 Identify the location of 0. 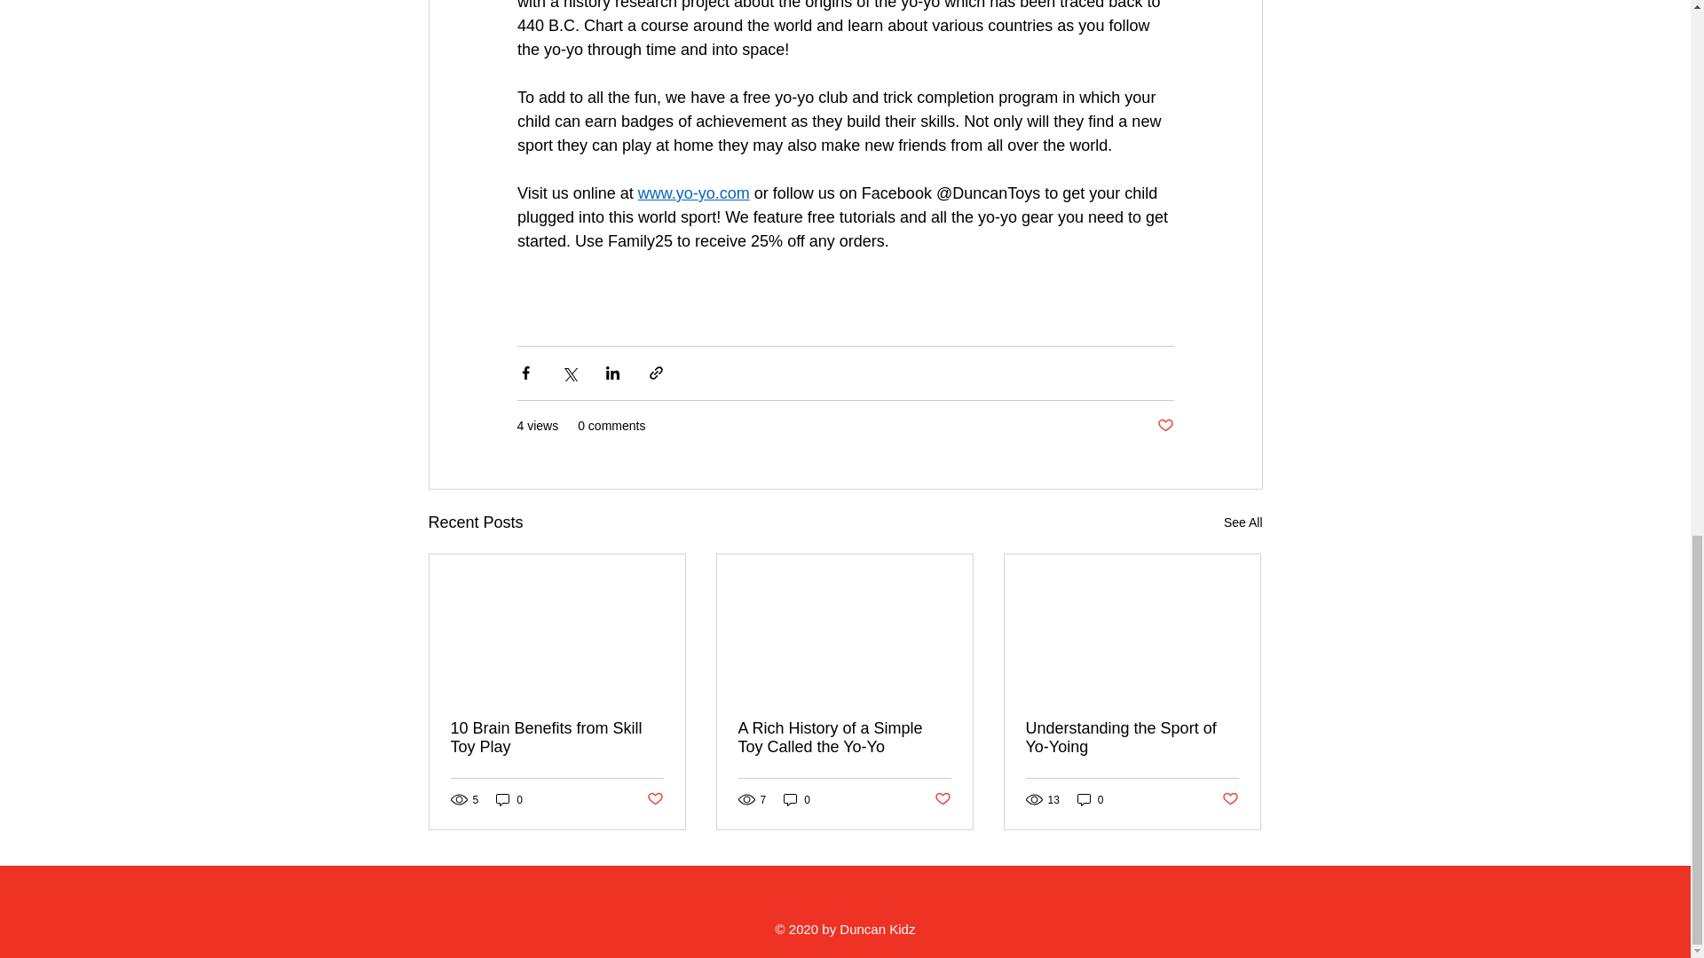
(509, 800).